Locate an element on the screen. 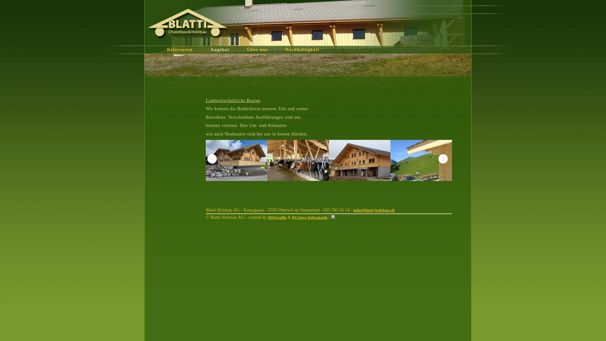  <b>Seeberg 3</b><br> is located at coordinates (298, 160).